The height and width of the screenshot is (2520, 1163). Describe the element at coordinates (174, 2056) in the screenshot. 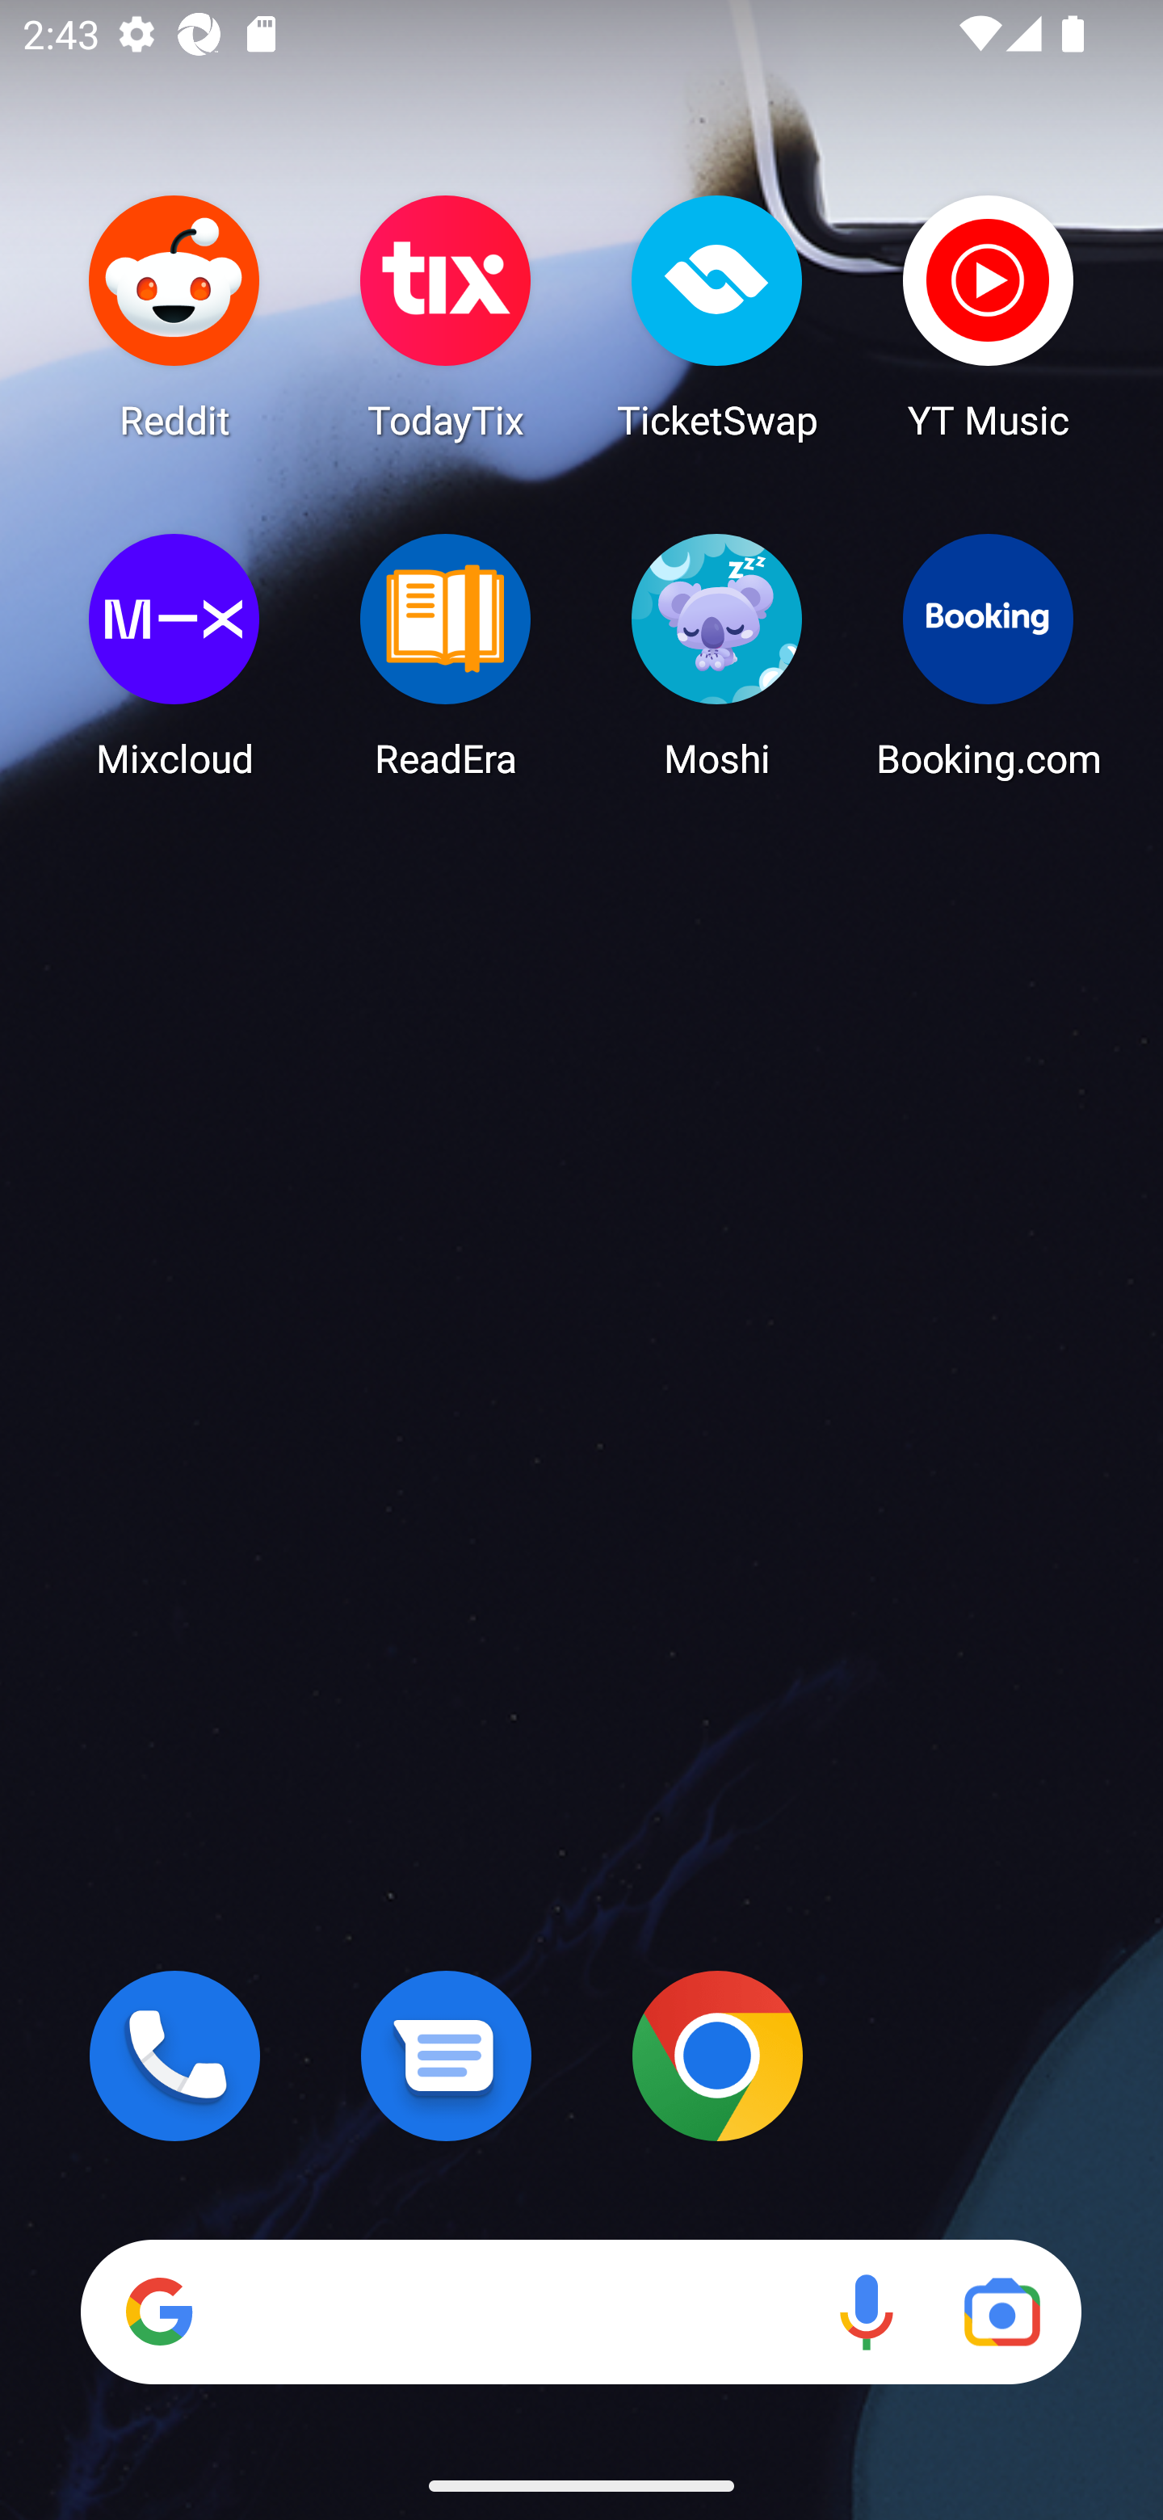

I see `Phone` at that location.